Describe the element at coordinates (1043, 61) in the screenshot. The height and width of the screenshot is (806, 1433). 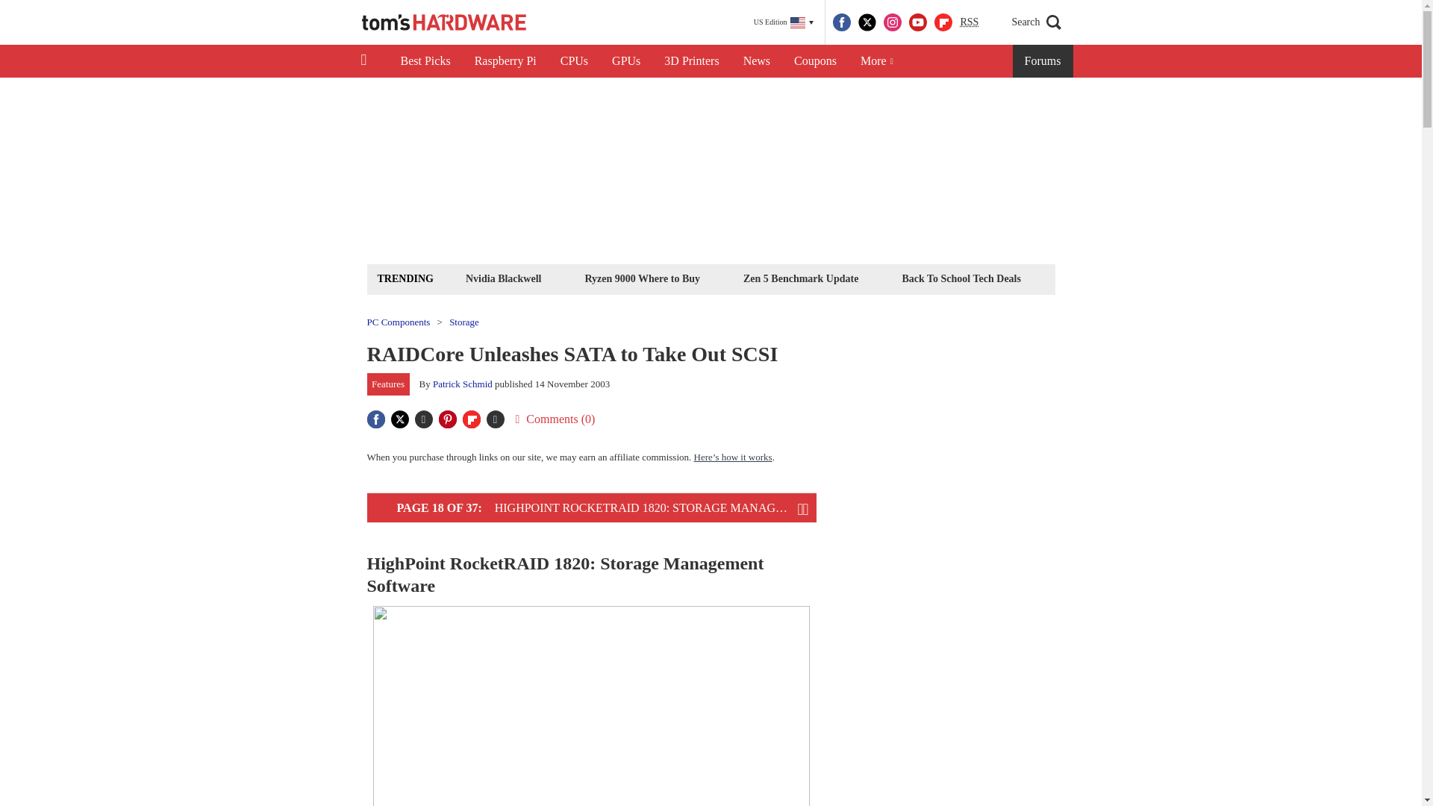
I see `Forums` at that location.